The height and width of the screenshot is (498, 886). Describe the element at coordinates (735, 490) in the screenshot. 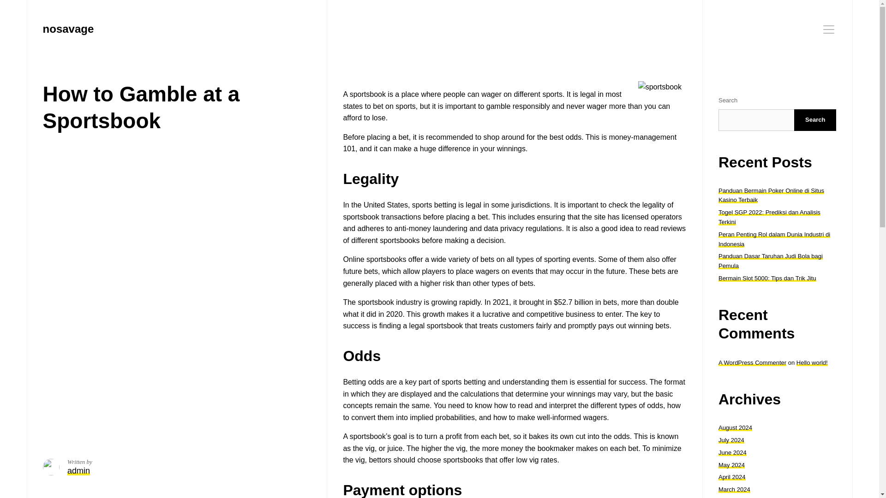

I see `March 2024` at that location.